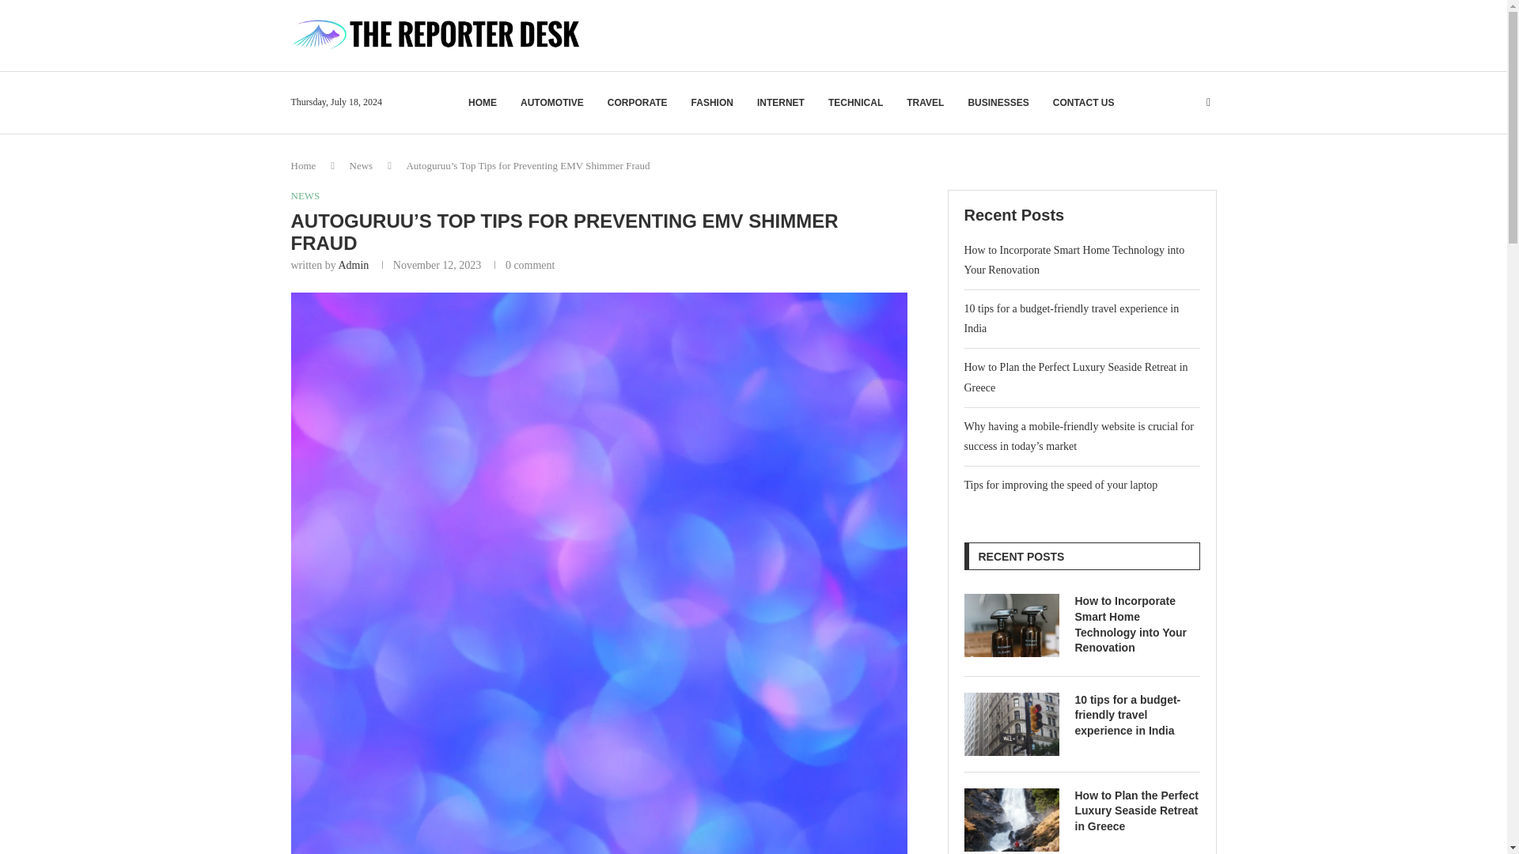  Describe the element at coordinates (998, 103) in the screenshot. I see `BUSINESSES` at that location.